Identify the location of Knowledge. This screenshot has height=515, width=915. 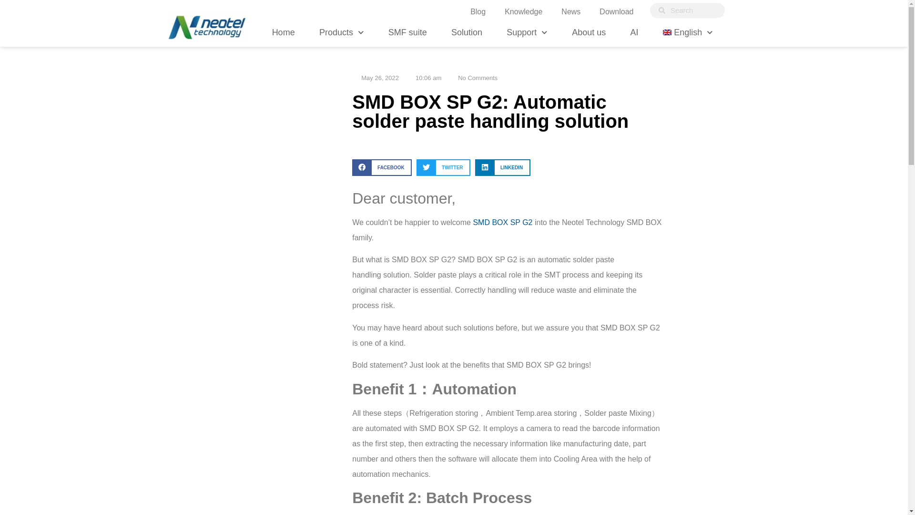
(523, 11).